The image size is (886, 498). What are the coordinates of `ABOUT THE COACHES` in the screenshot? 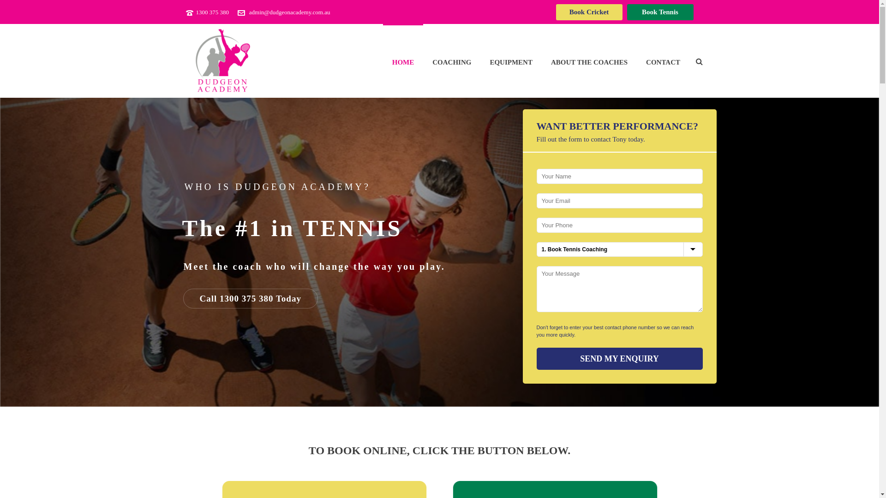 It's located at (589, 61).